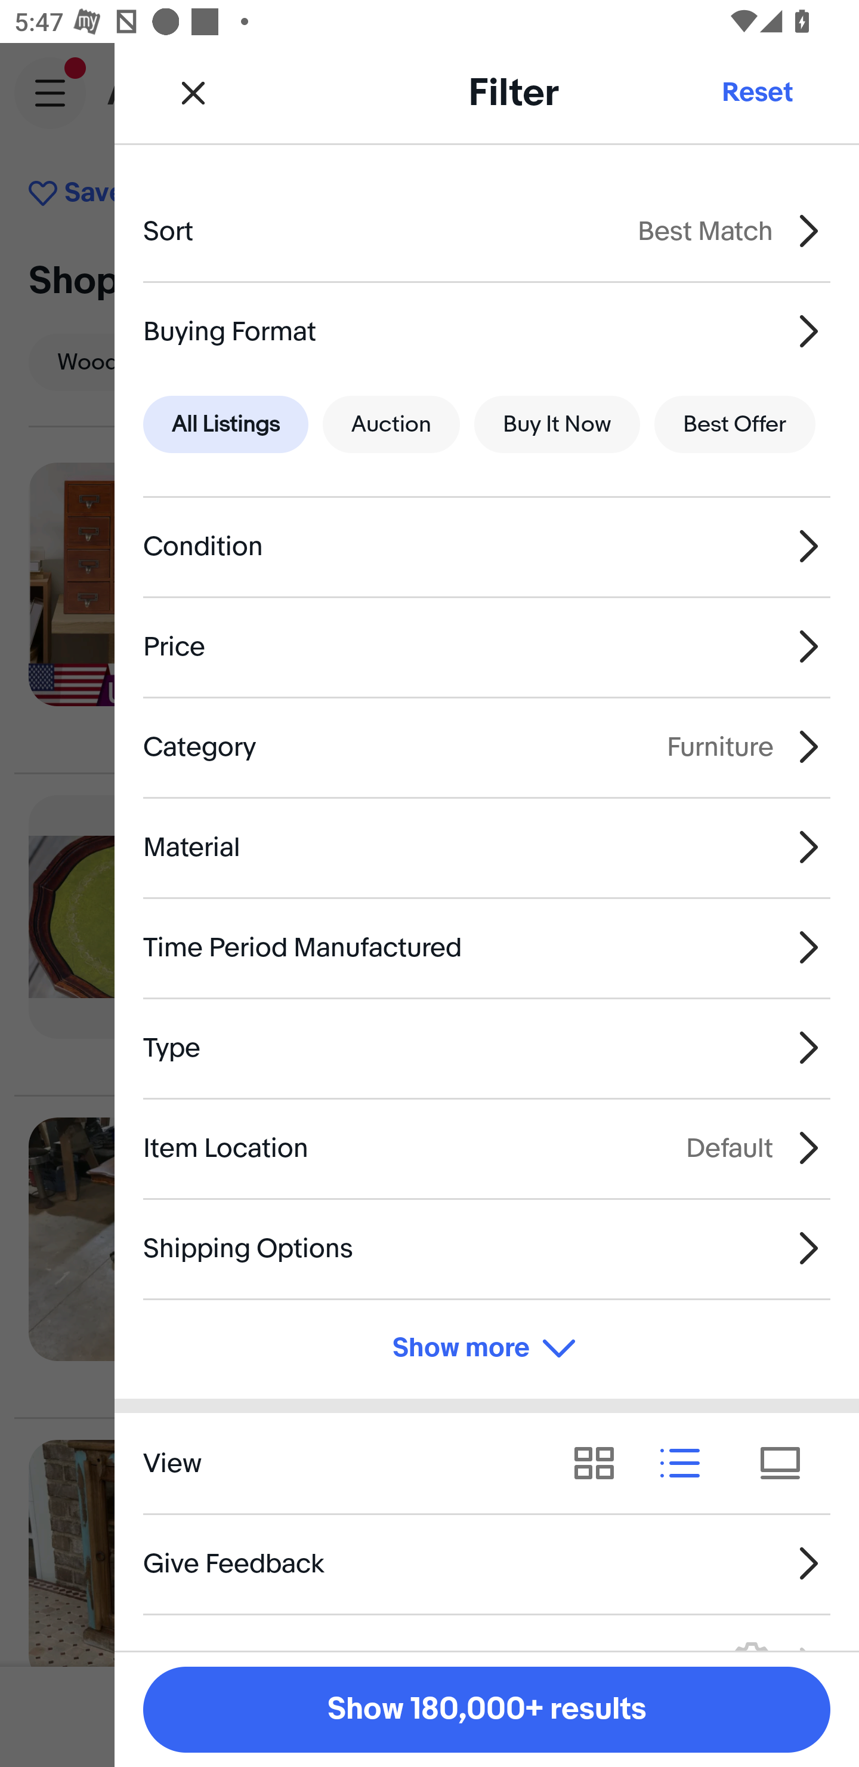  What do you see at coordinates (487, 846) in the screenshot?
I see `Material` at bounding box center [487, 846].